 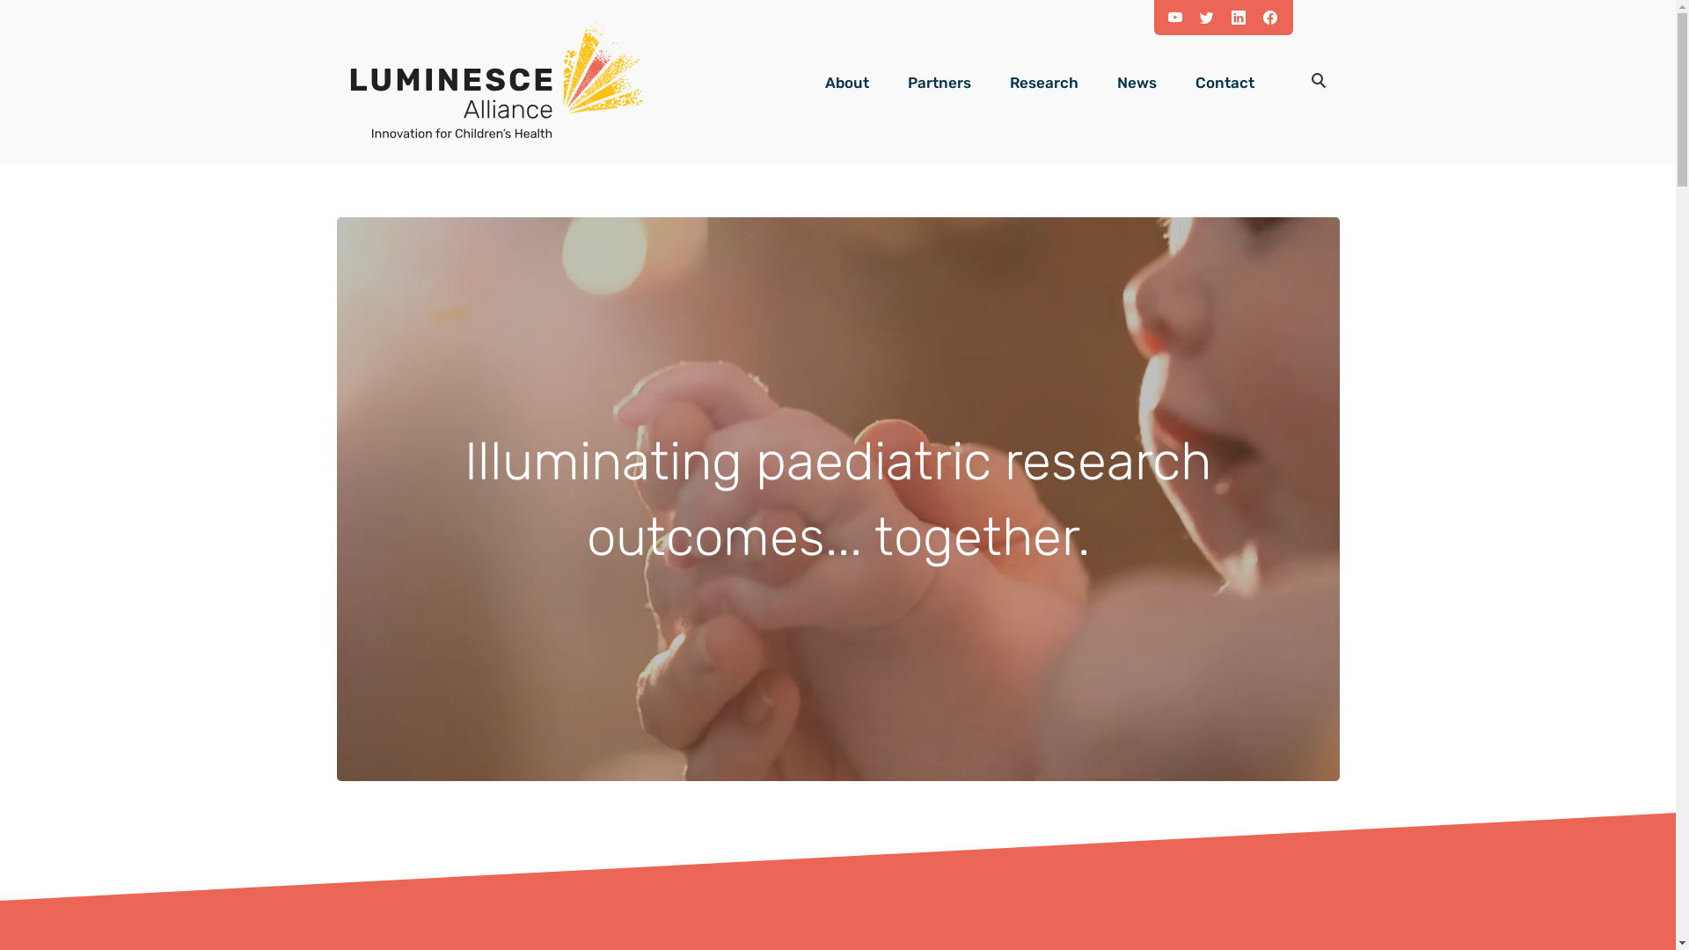 I want to click on Facebook, so click(x=1277, y=17).